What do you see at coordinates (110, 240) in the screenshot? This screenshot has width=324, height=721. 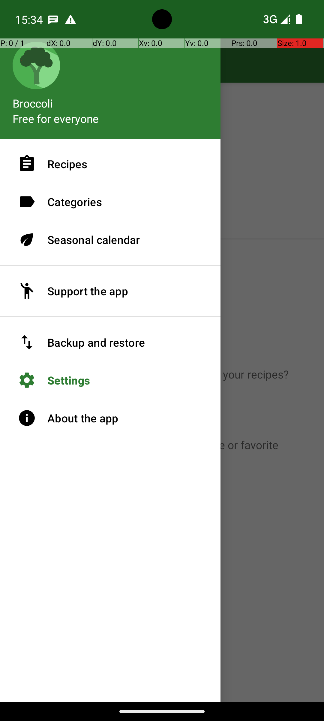 I see `Seasonal calendar` at bounding box center [110, 240].